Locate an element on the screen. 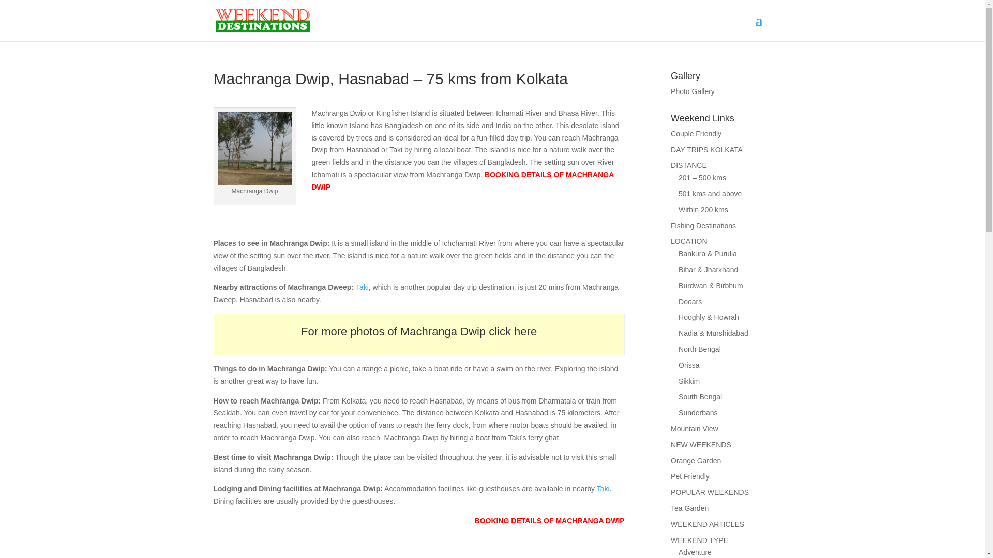 This screenshot has height=558, width=993. Taki is located at coordinates (362, 287).